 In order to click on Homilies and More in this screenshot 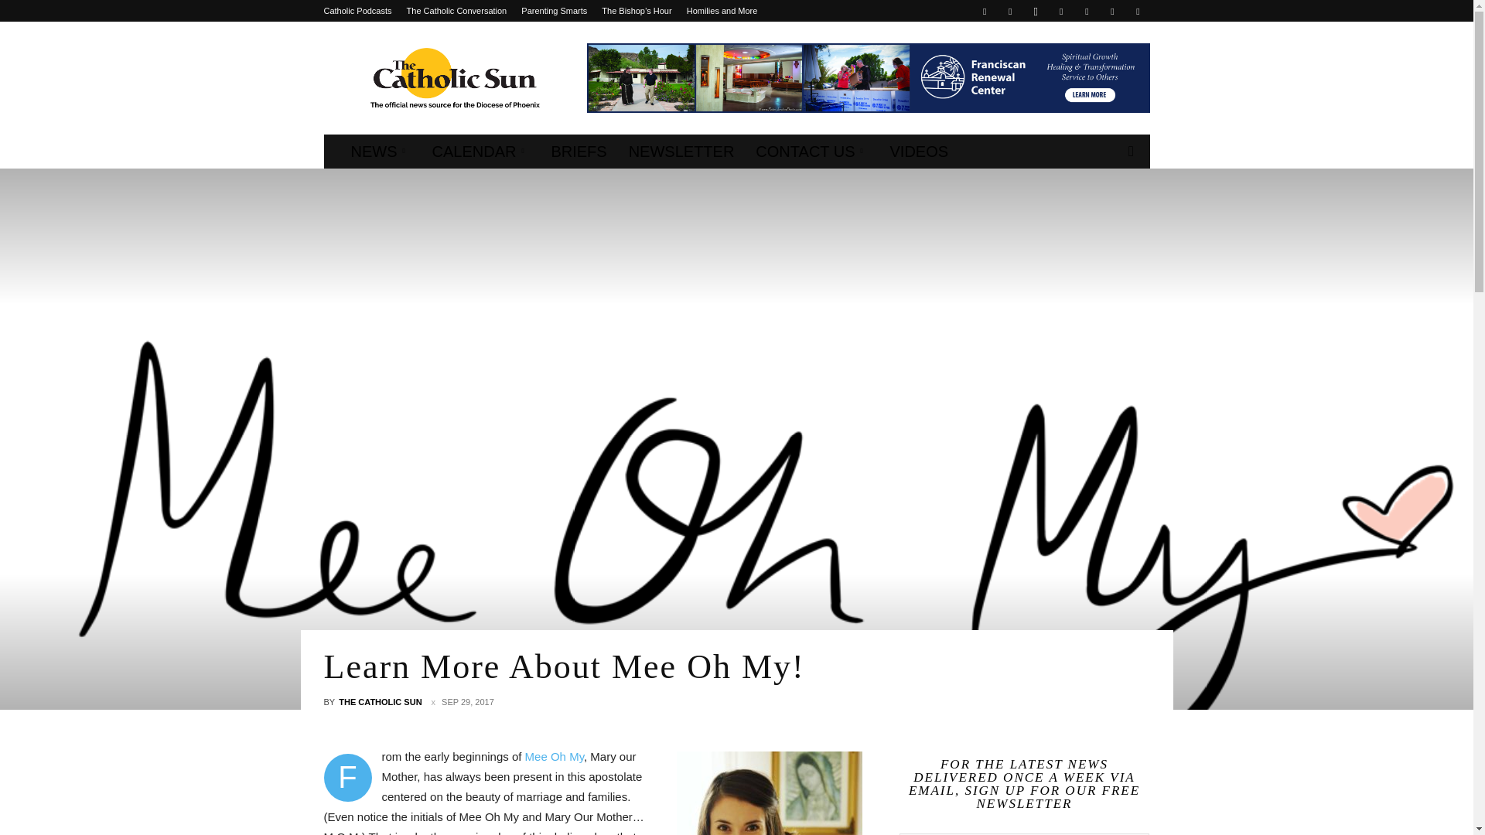, I will do `click(722, 11)`.